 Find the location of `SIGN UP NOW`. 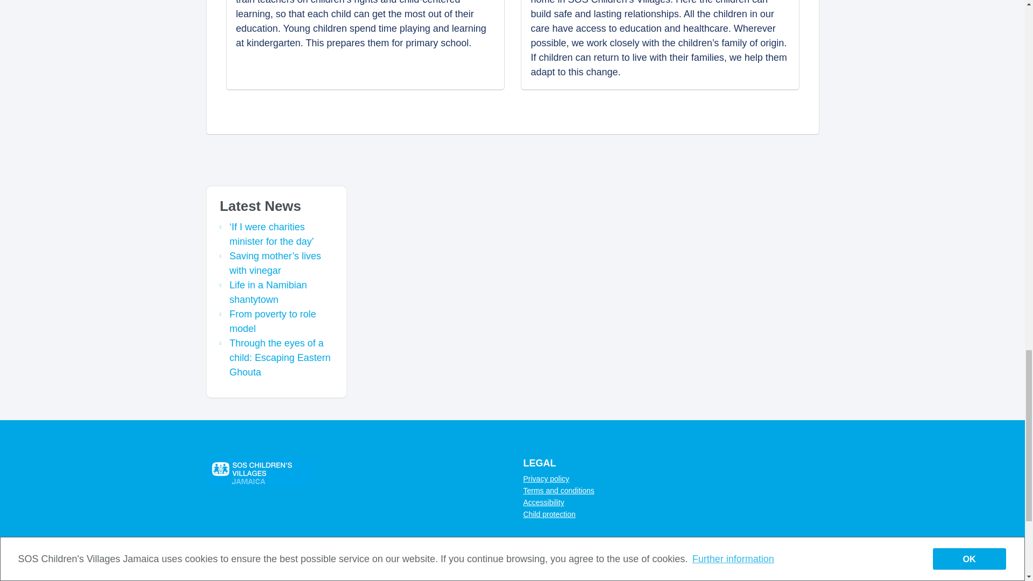

SIGN UP NOW is located at coordinates (570, 580).